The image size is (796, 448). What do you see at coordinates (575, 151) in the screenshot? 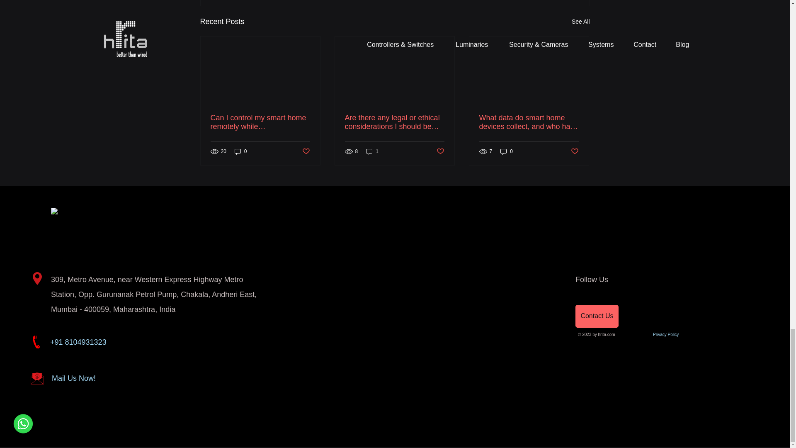
I see `Post not marked as liked` at bounding box center [575, 151].